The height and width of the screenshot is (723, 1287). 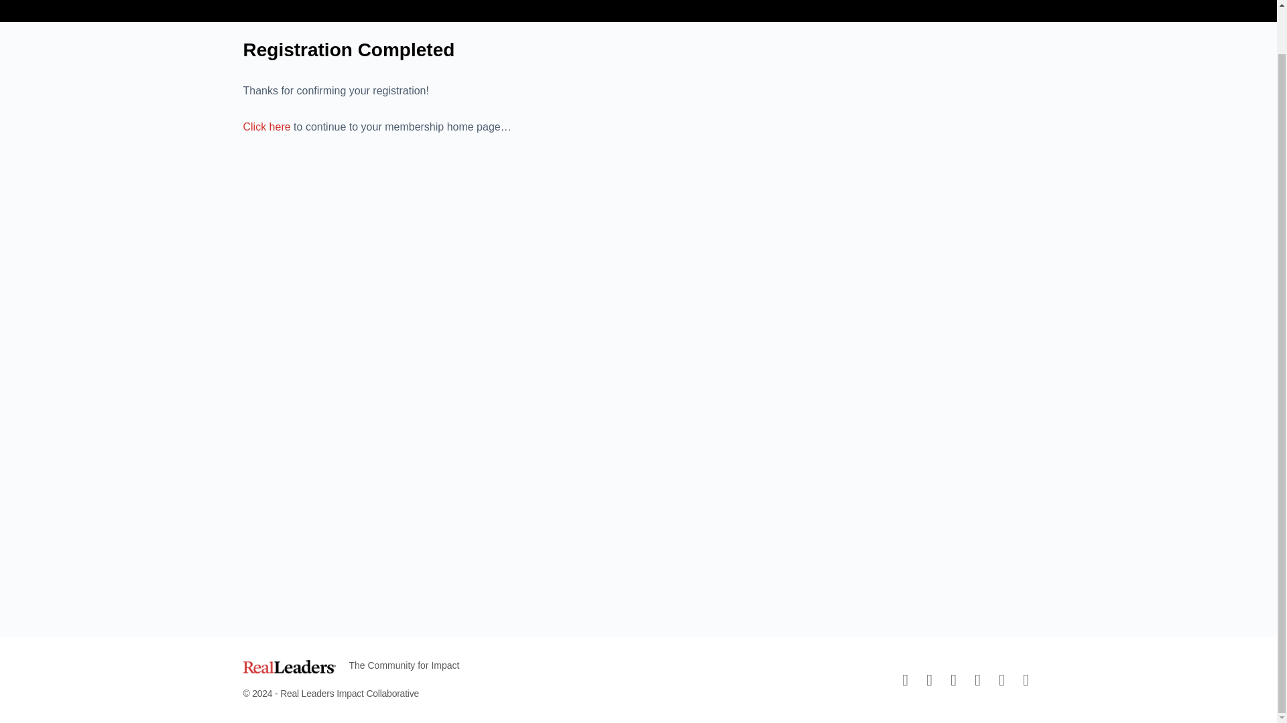 What do you see at coordinates (576, 1) in the screenshot?
I see `Knowledge Base` at bounding box center [576, 1].